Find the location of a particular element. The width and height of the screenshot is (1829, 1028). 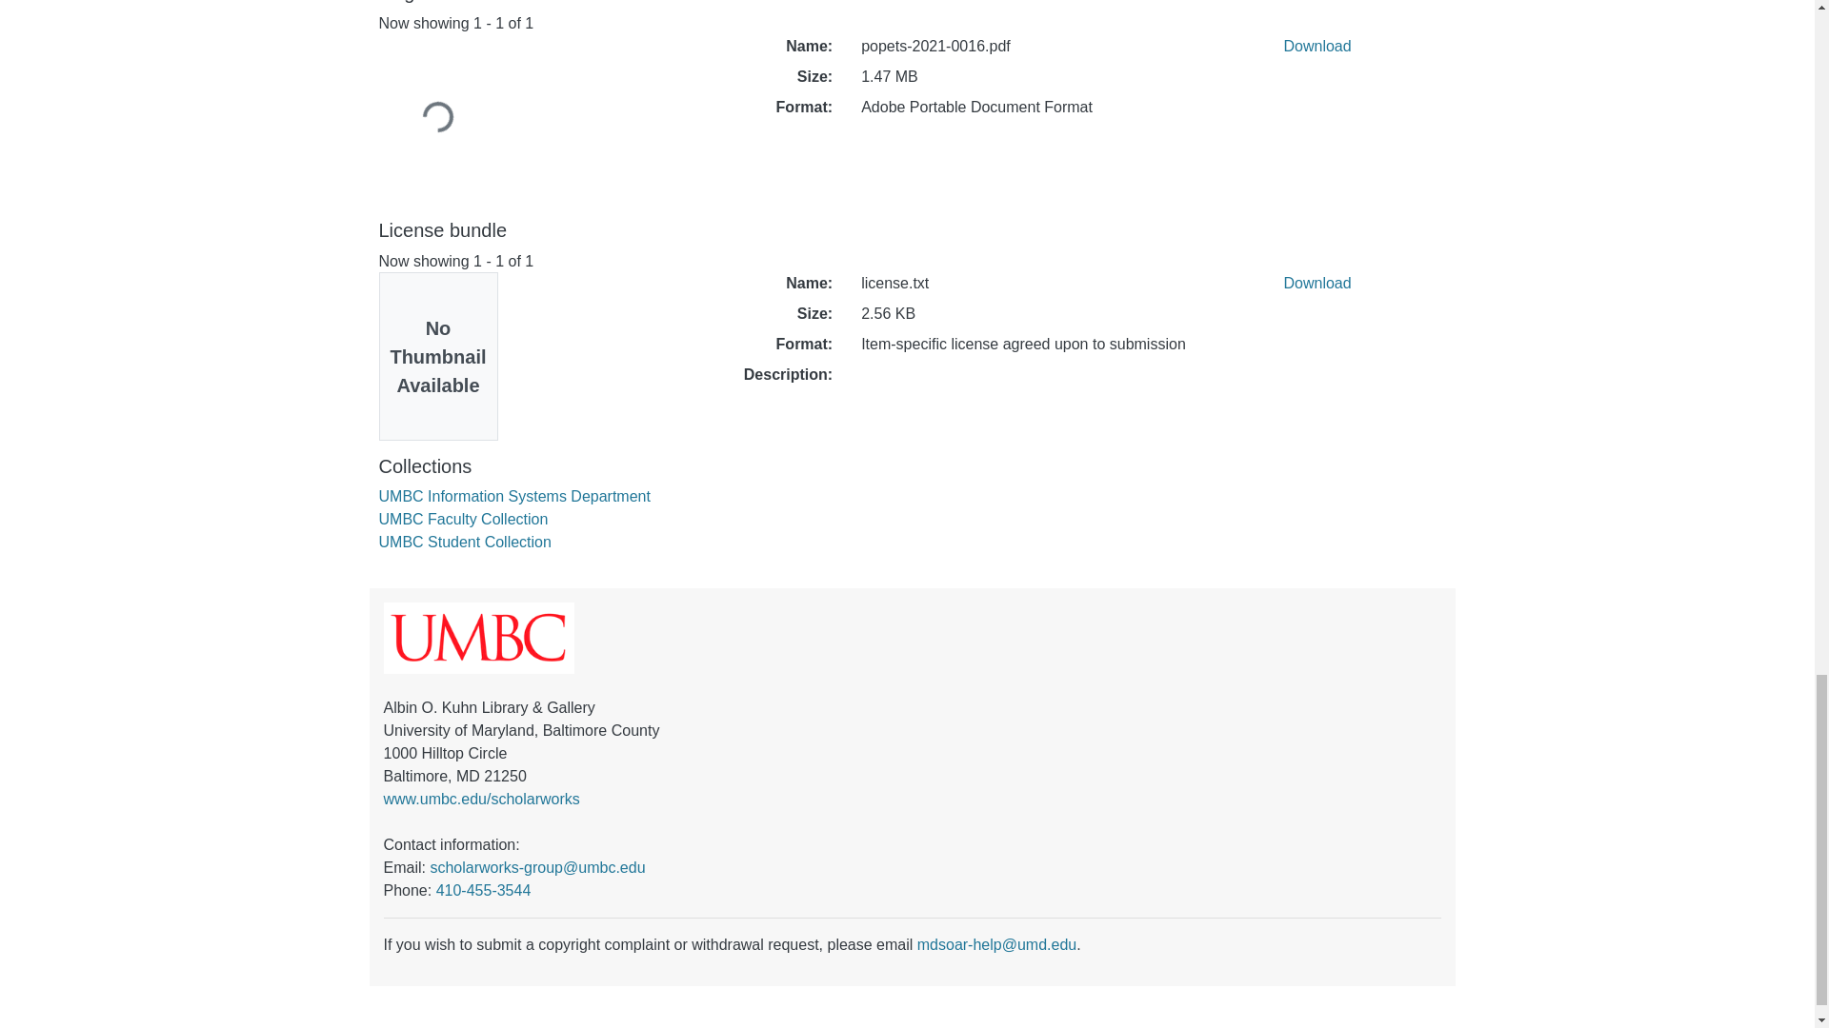

Download is located at coordinates (1316, 283).